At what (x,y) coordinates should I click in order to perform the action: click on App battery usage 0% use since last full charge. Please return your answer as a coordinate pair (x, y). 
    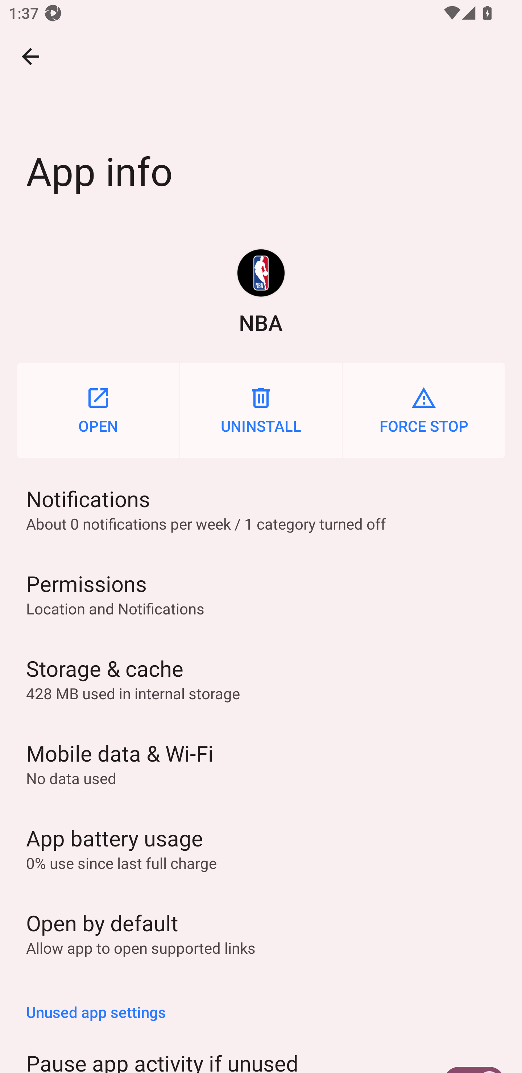
    Looking at the image, I should click on (261, 848).